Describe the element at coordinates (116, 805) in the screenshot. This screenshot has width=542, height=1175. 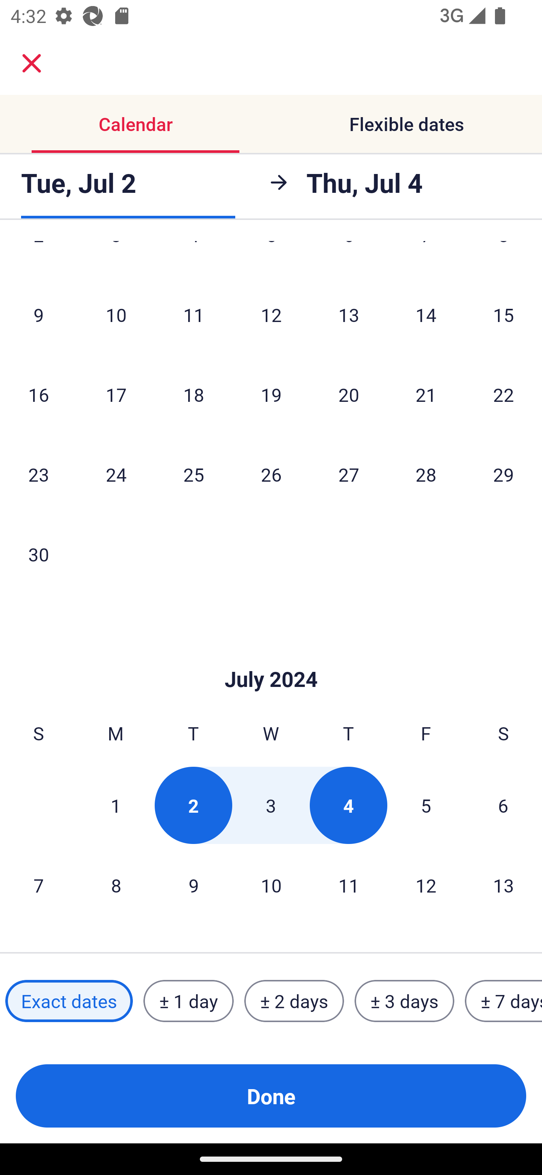
I see `1 Monday, July 1, 2024` at that location.